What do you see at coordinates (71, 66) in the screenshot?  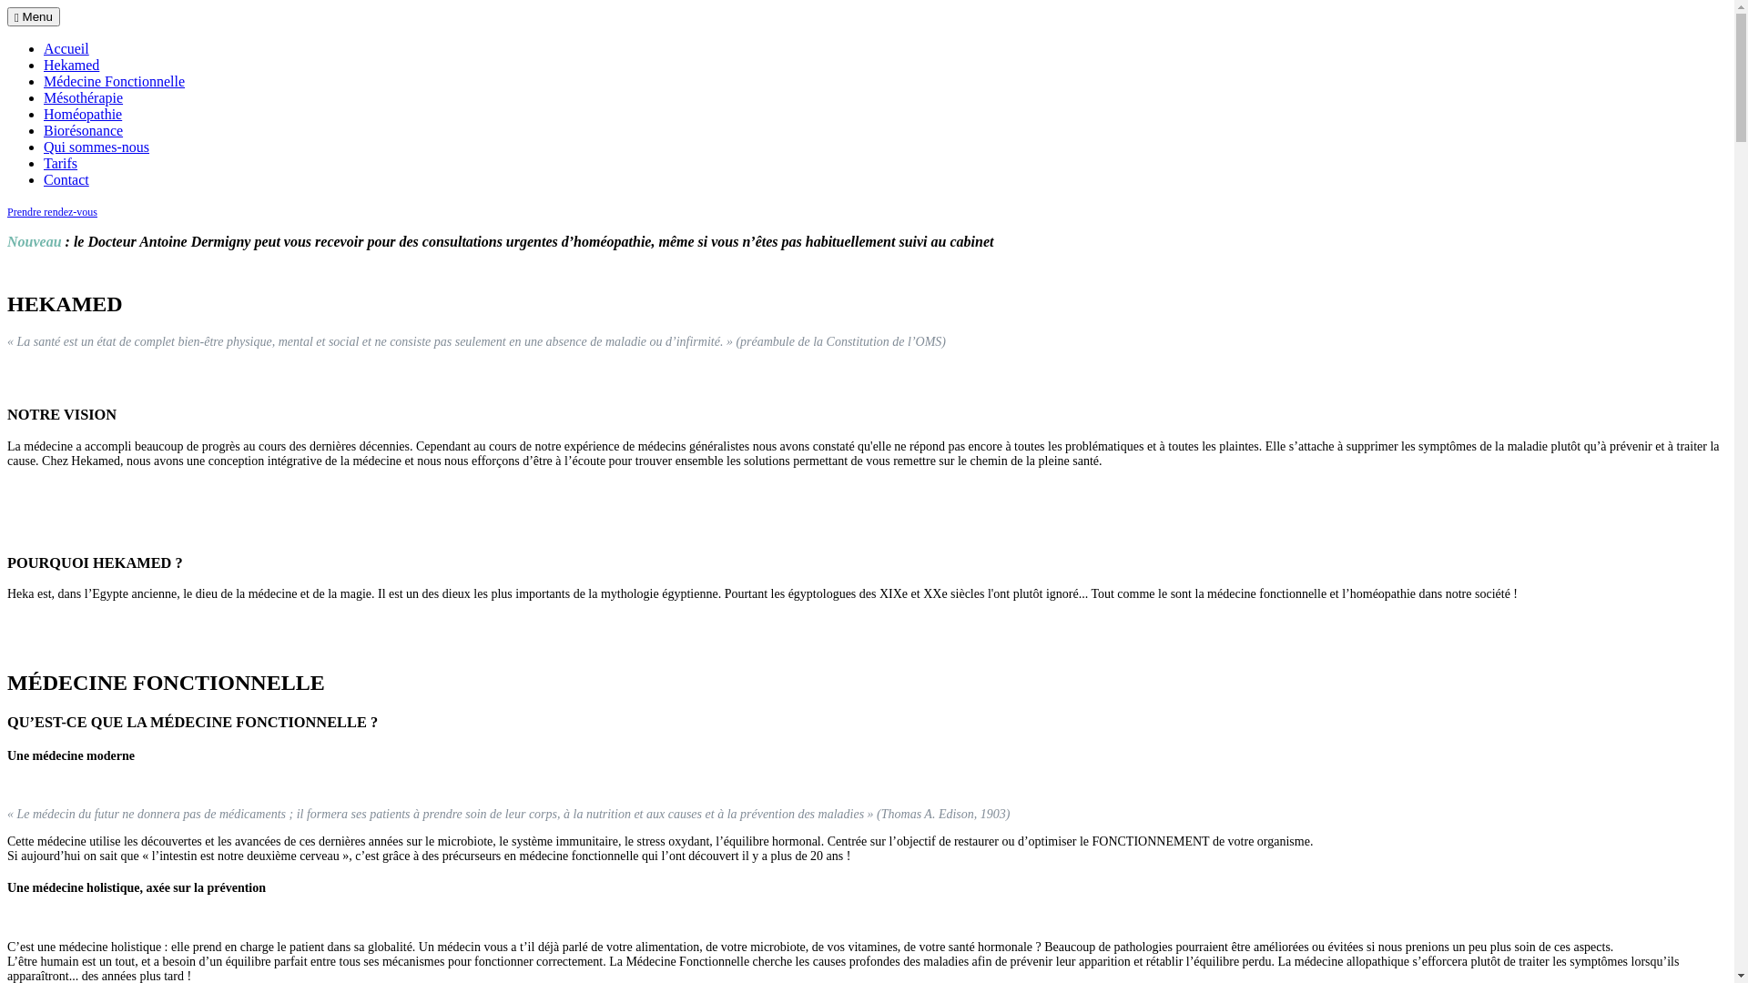 I see `Hekamed` at bounding box center [71, 66].